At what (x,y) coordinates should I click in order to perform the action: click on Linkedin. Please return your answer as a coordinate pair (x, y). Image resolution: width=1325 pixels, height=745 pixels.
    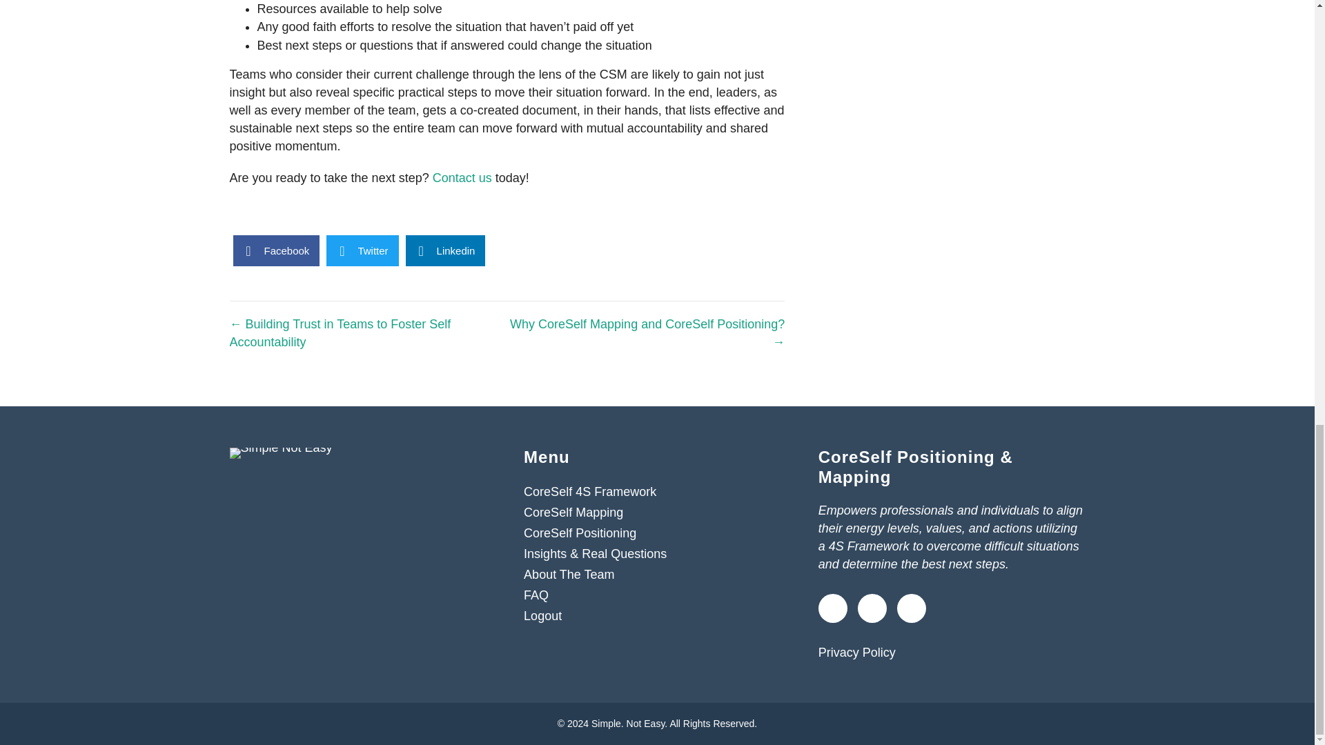
    Looking at the image, I should click on (446, 250).